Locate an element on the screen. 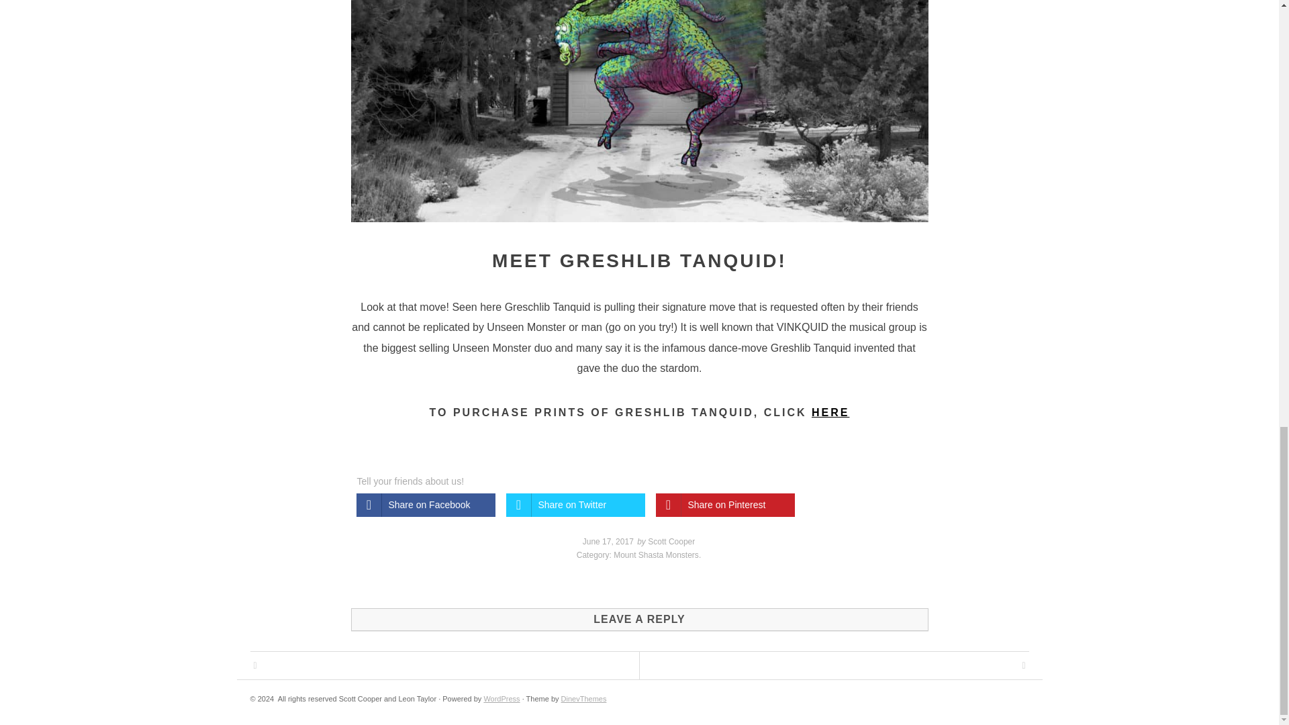 This screenshot has height=725, width=1289. June 17, 2017 is located at coordinates (608, 542).